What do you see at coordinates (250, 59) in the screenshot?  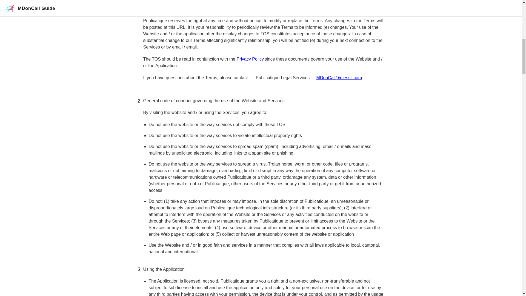 I see `Privacy Policy` at bounding box center [250, 59].